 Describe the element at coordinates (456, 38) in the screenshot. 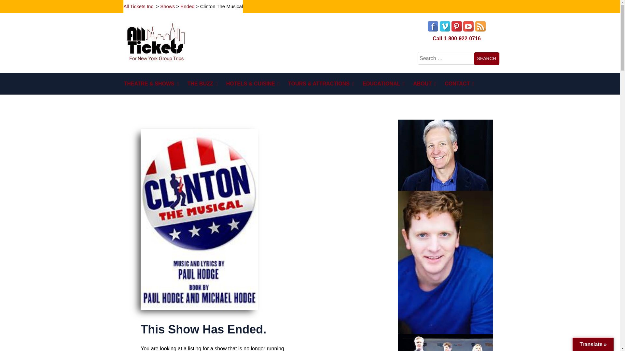

I see `Call 1-800-922-0716` at that location.